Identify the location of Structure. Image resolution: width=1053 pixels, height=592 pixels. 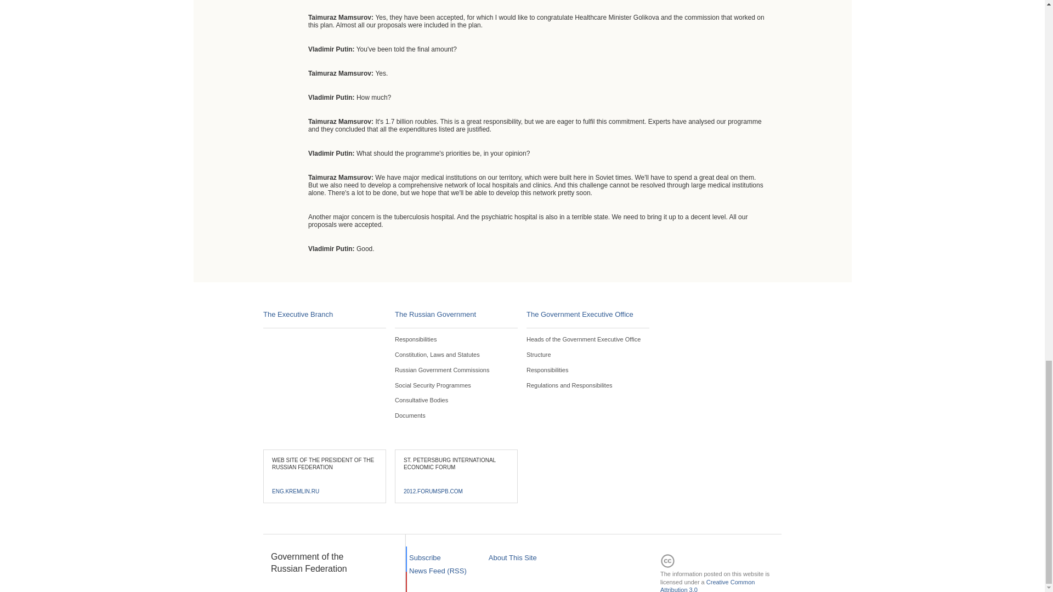
(539, 355).